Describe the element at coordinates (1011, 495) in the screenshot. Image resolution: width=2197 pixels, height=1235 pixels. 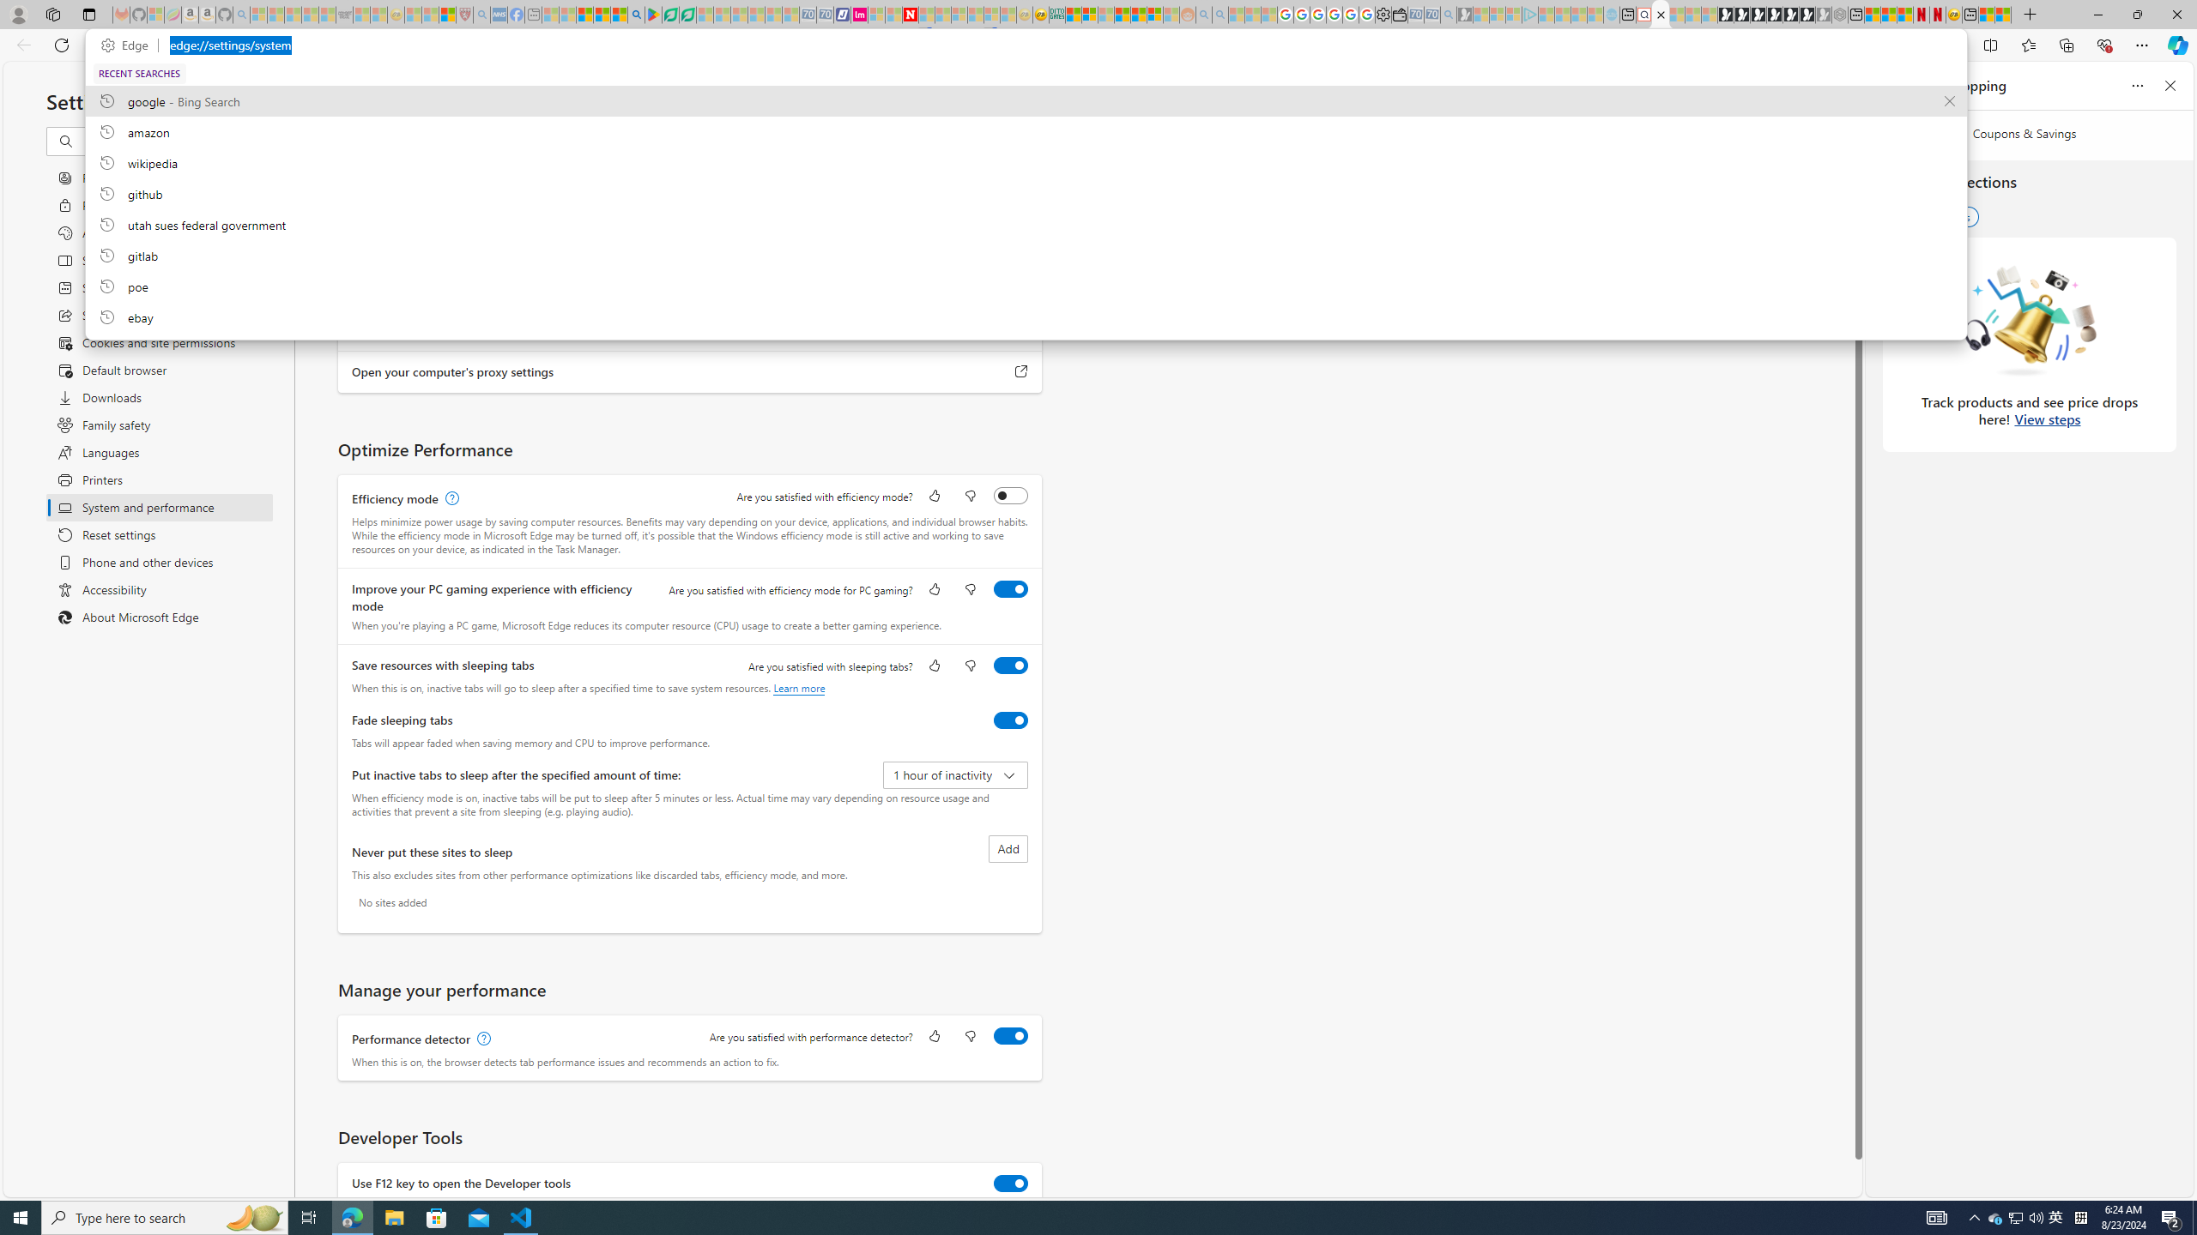
I see `Efficiency mode` at that location.